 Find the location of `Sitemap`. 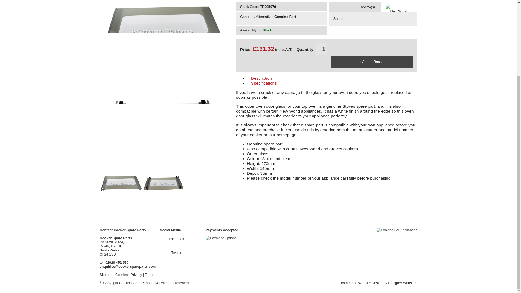

Sitemap is located at coordinates (106, 275).